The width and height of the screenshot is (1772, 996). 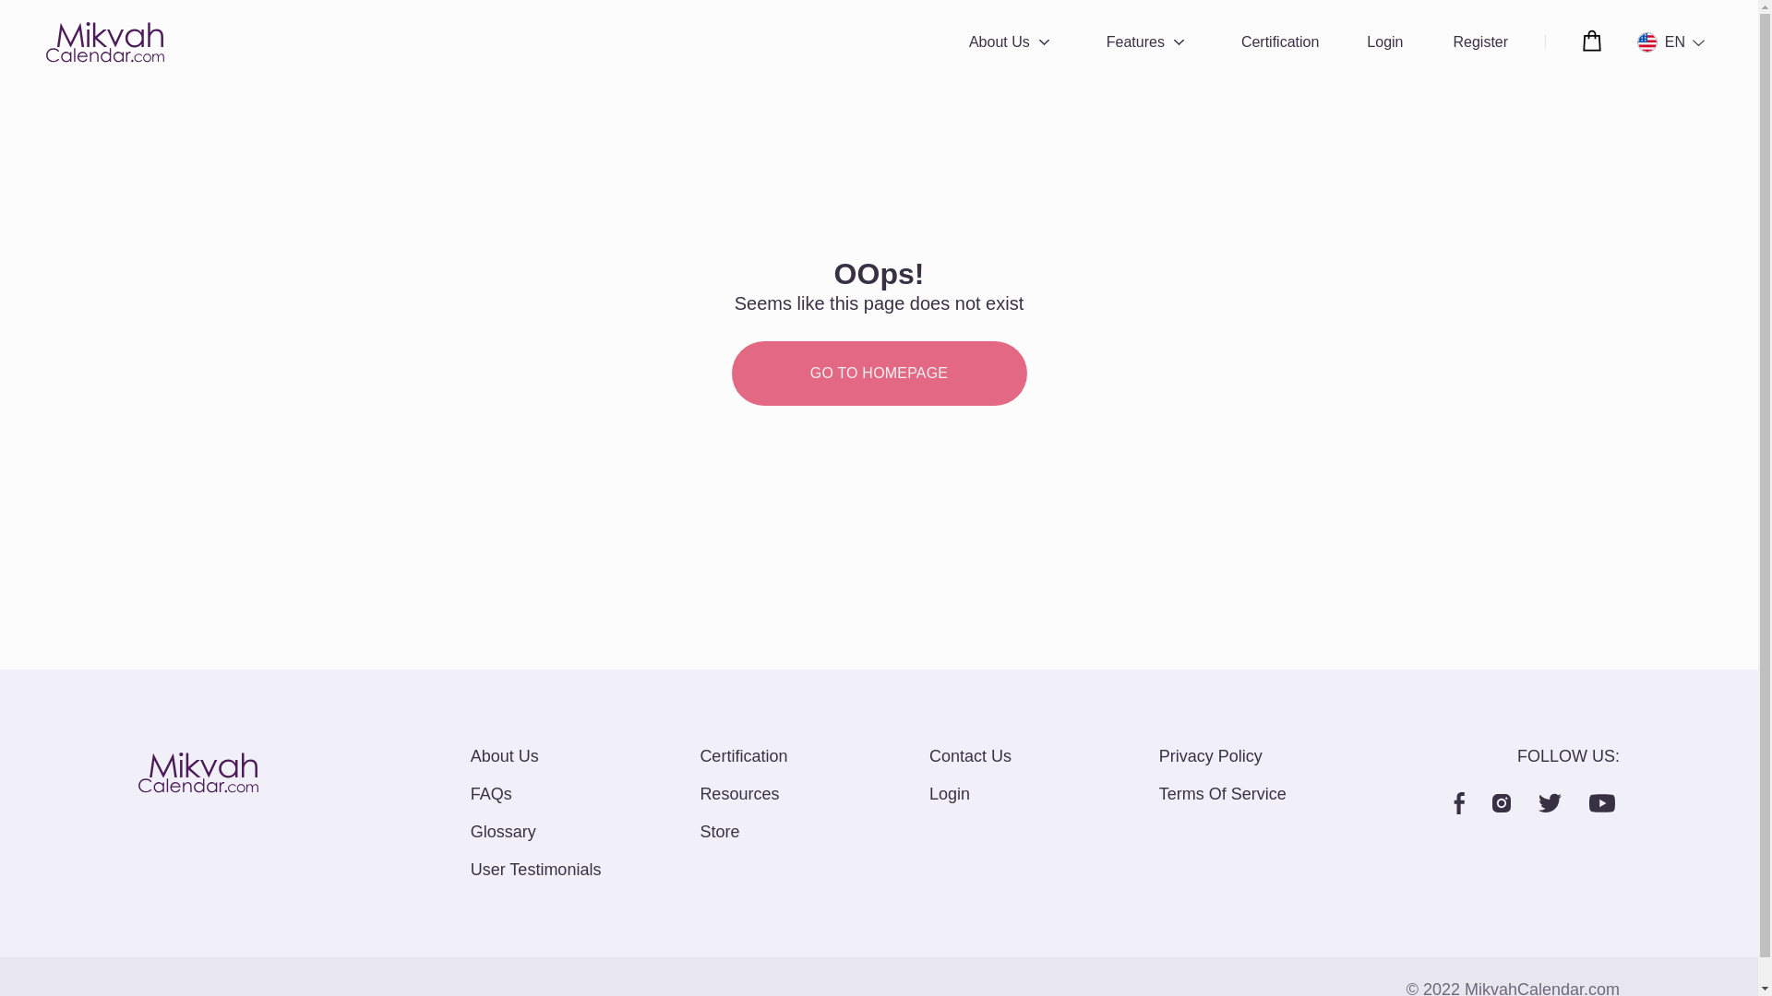 I want to click on Mikvah calendar, so click(x=198, y=777).